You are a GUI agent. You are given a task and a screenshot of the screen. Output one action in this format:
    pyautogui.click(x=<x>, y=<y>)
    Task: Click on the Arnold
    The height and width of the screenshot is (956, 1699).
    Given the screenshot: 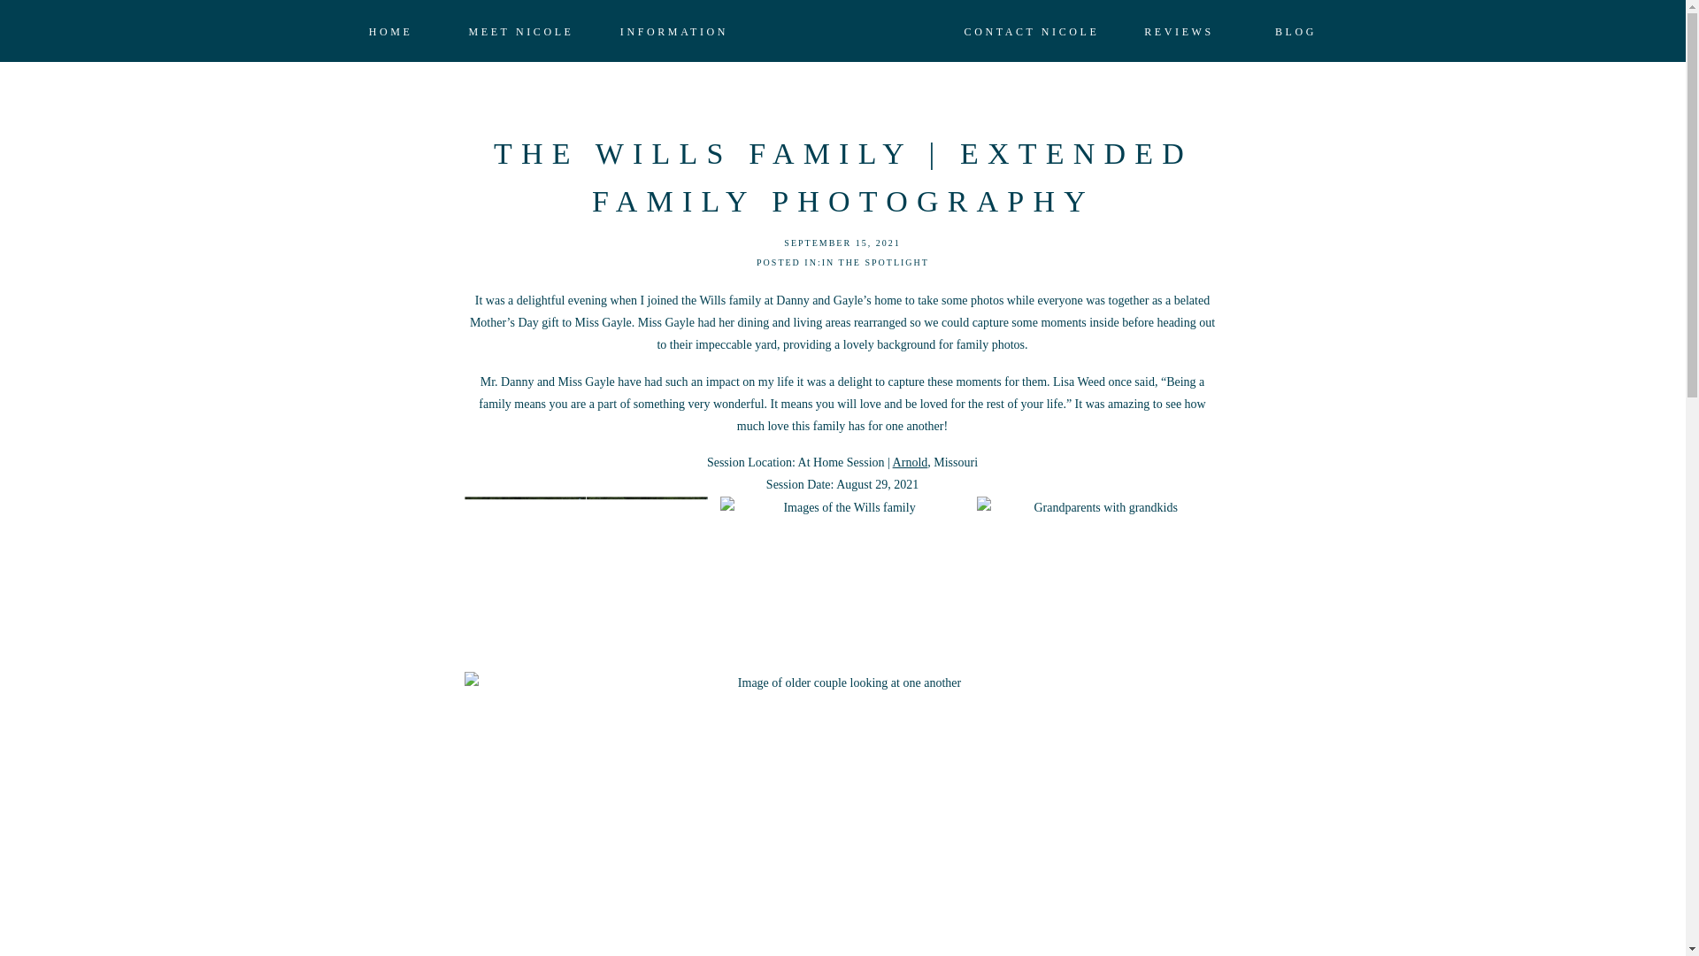 What is the action you would take?
    pyautogui.click(x=910, y=462)
    